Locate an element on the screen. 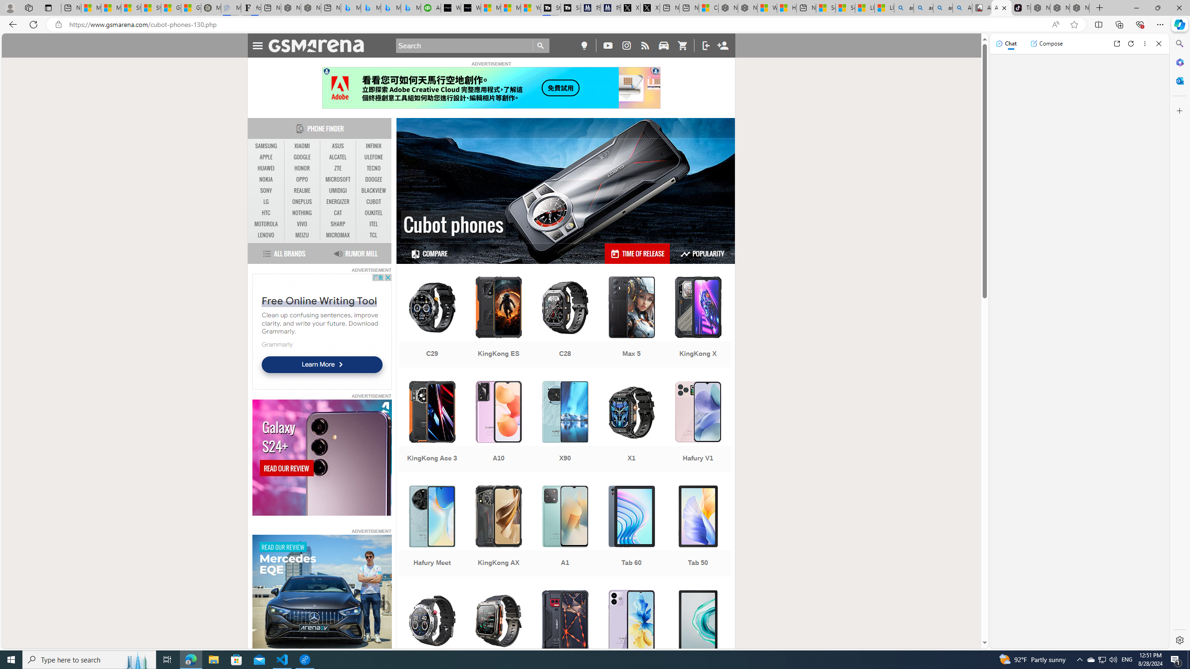  KingKong 8 is located at coordinates (565, 636).